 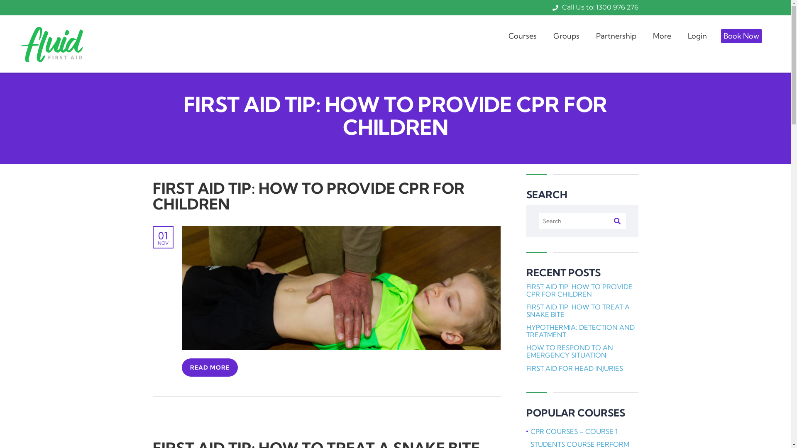 What do you see at coordinates (341, 231) in the screenshot?
I see `Read more` at bounding box center [341, 231].